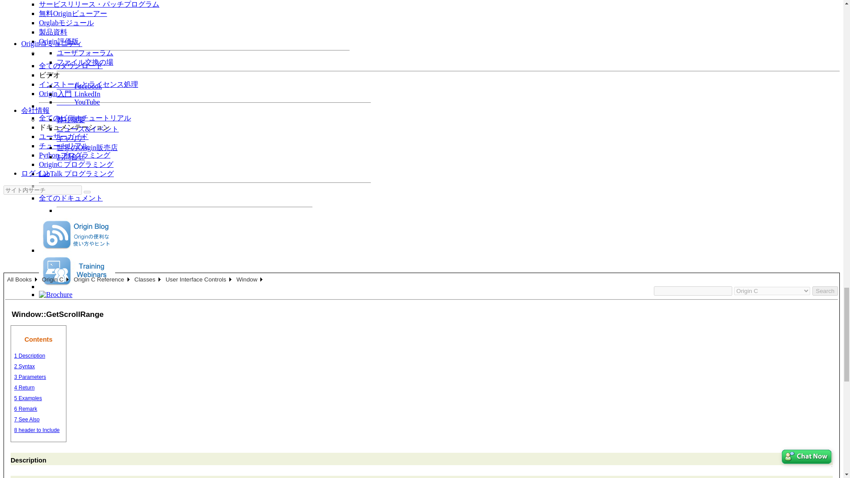  I want to click on Window, so click(250, 279).